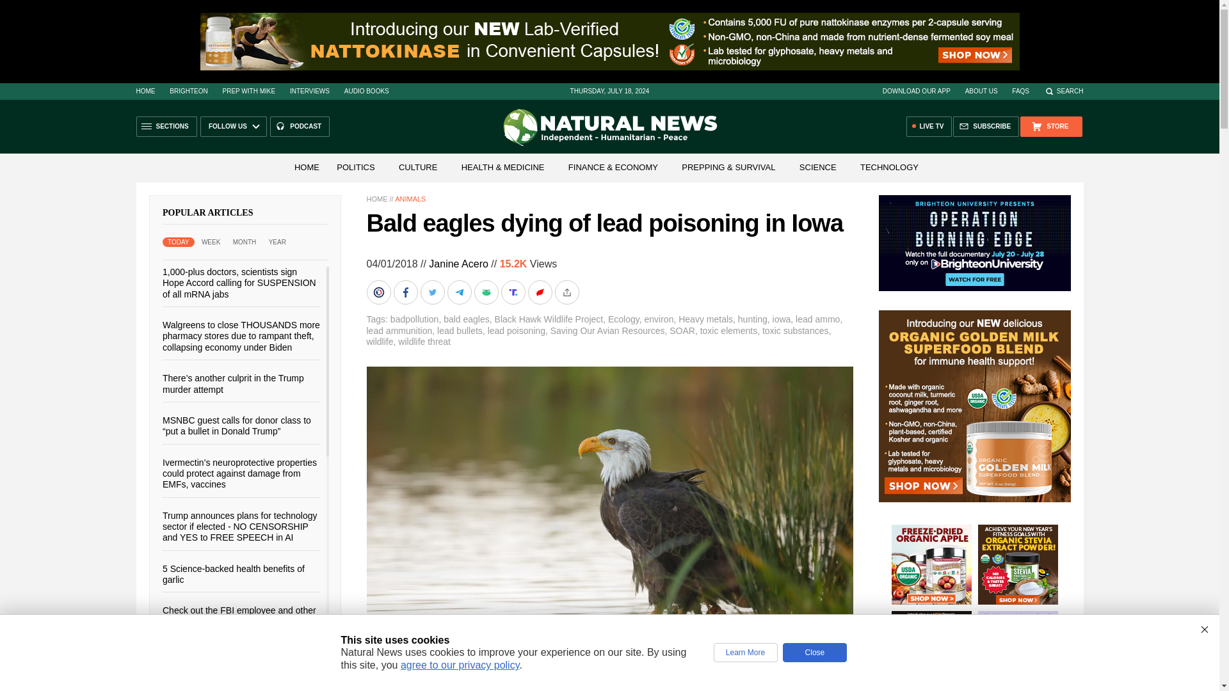 The height and width of the screenshot is (691, 1229). What do you see at coordinates (916, 91) in the screenshot?
I see `DOWNLOAD OUR APP` at bounding box center [916, 91].